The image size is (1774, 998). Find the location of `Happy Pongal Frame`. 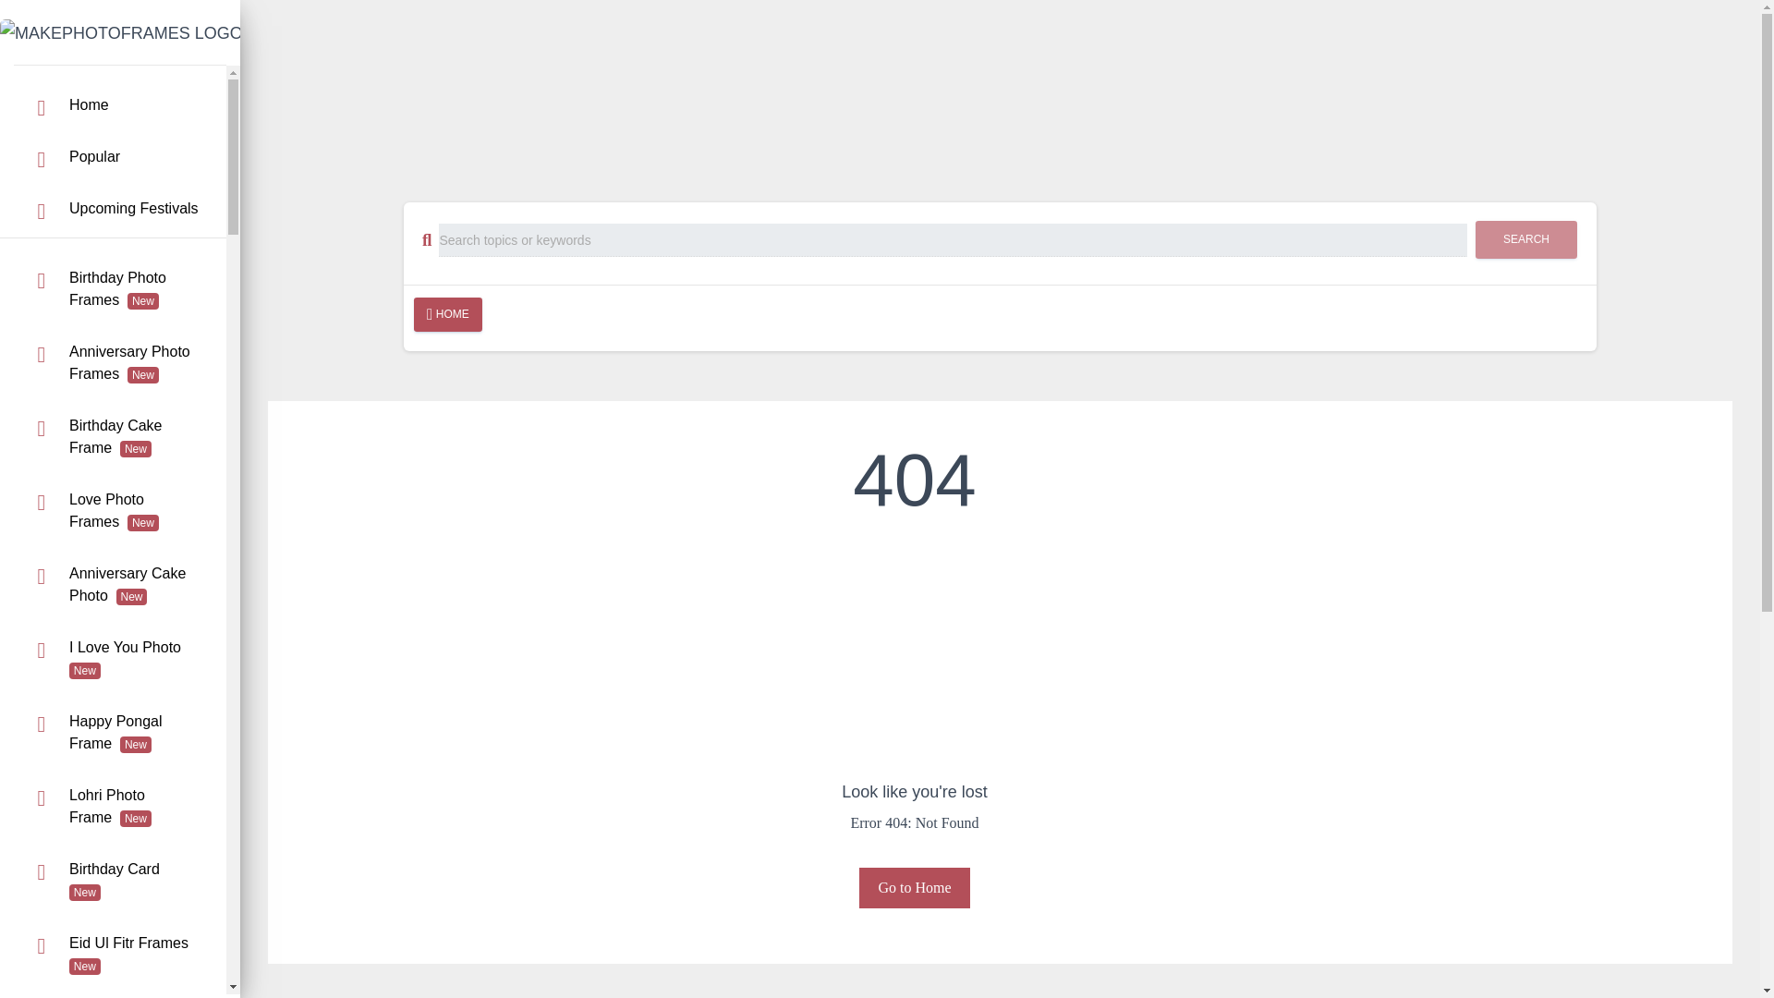

Happy Pongal Frame is located at coordinates (113, 733).